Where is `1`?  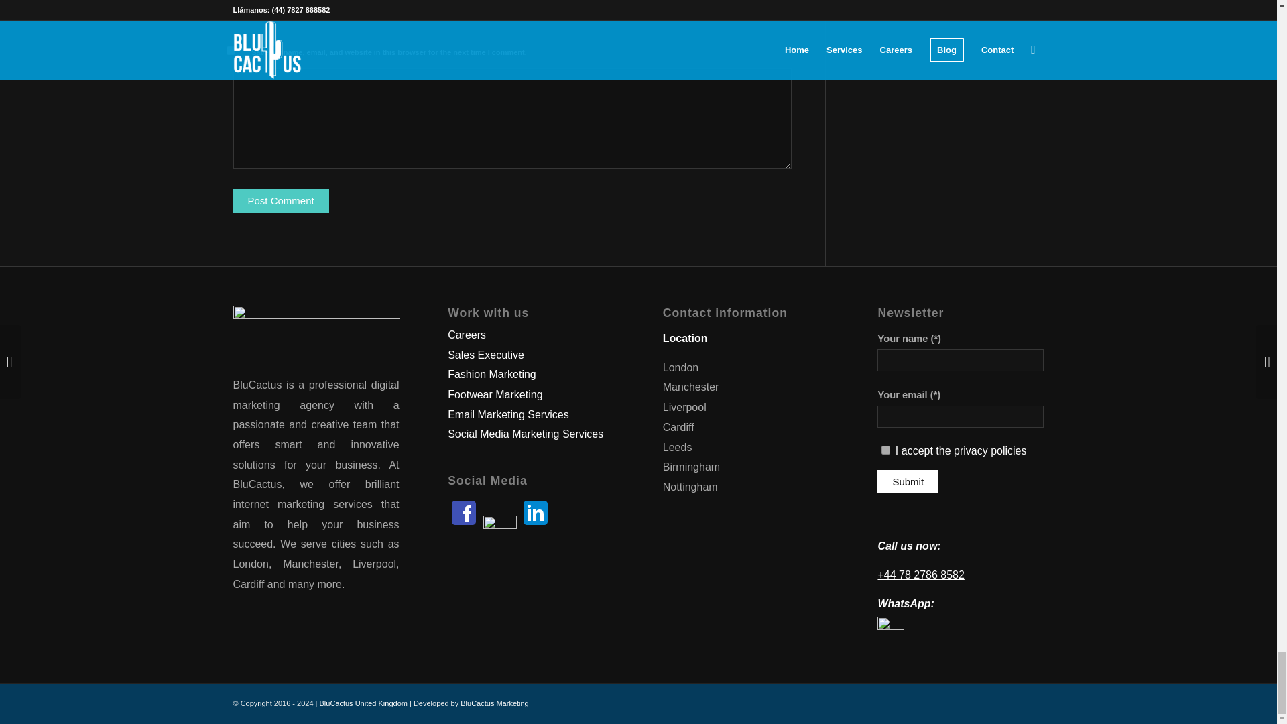 1 is located at coordinates (886, 450).